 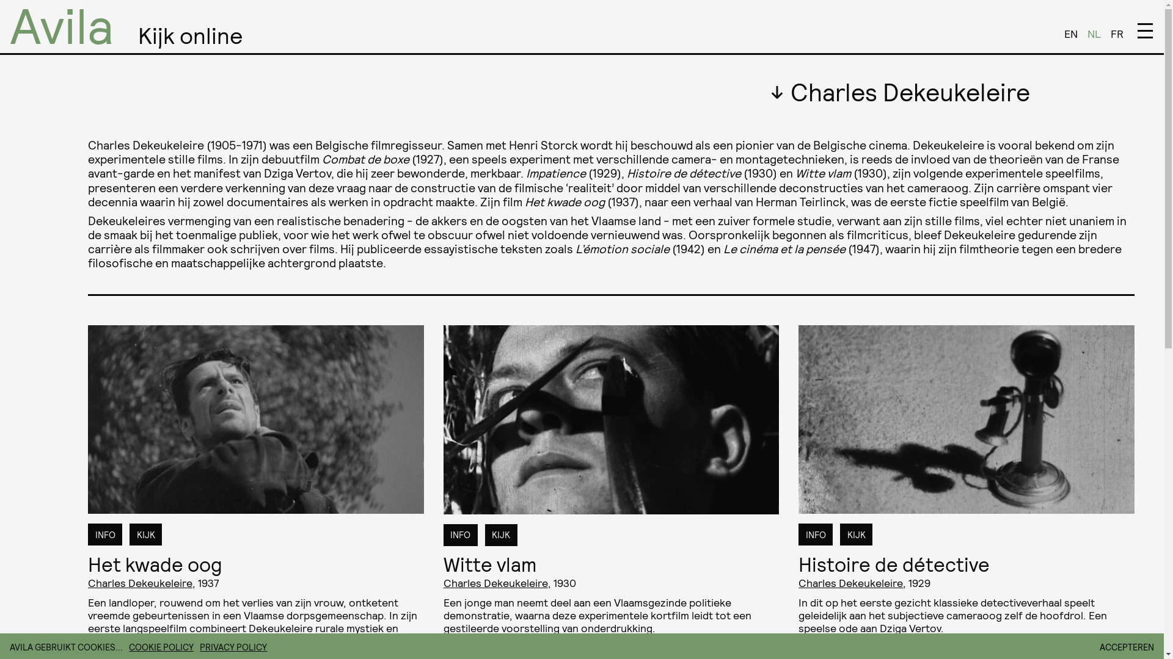 What do you see at coordinates (155, 564) in the screenshot?
I see `Het kwade oog` at bounding box center [155, 564].